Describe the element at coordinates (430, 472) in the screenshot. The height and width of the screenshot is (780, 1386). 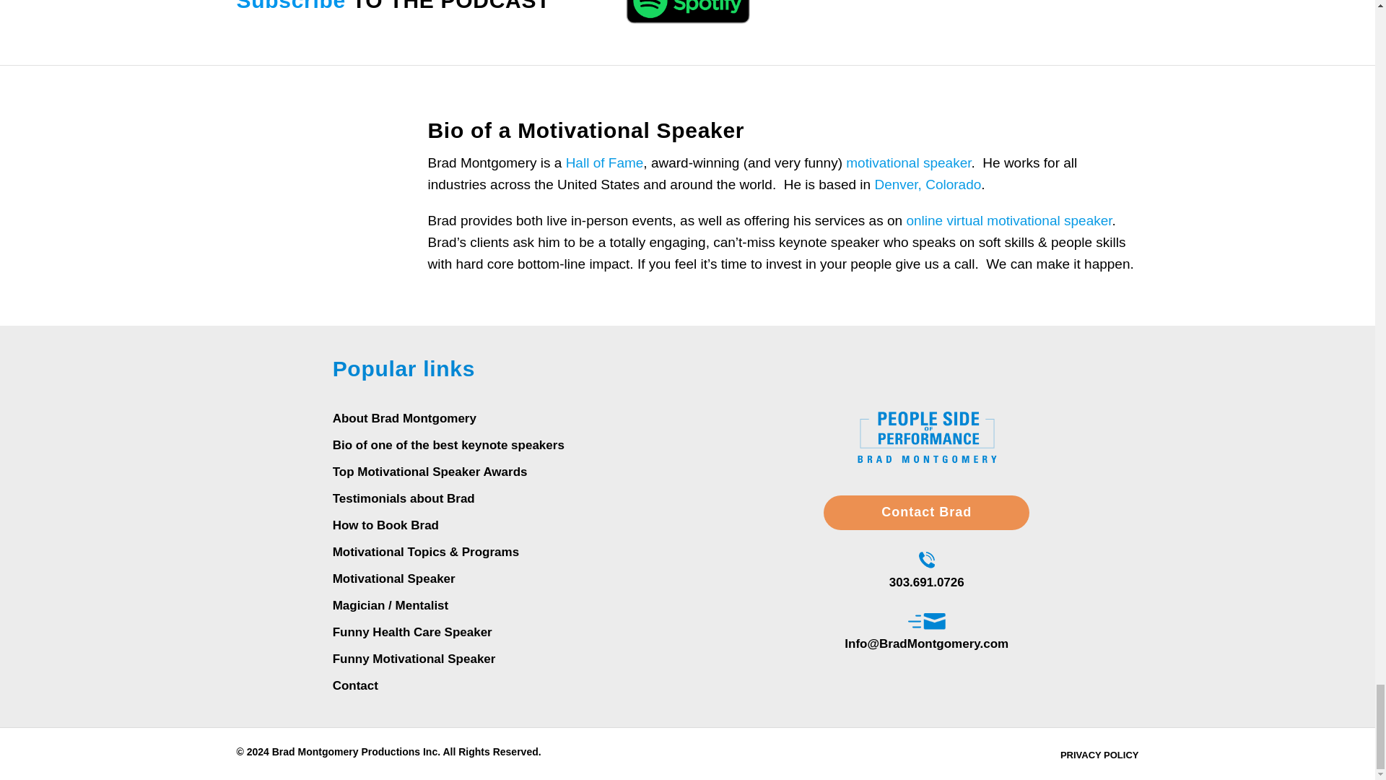
I see `Top Motivational Speaker Awards` at that location.